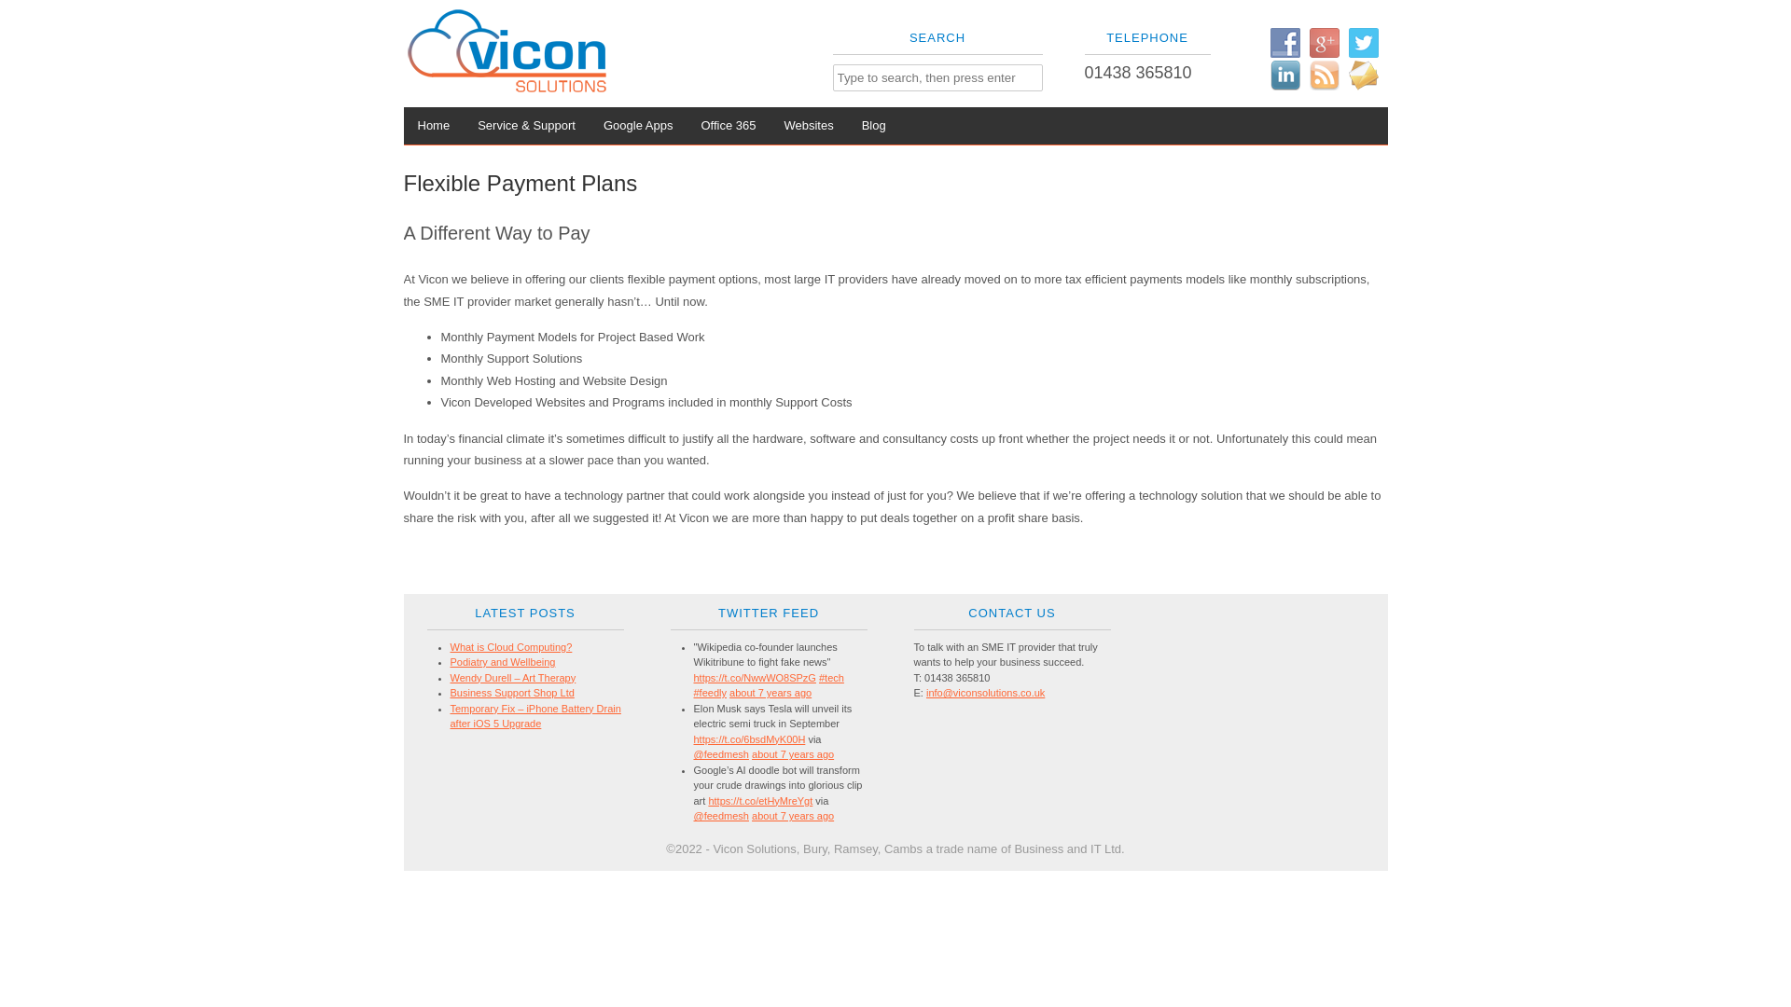 The width and height of the screenshot is (1791, 1007). I want to click on about 7 years ago, so click(770, 692).